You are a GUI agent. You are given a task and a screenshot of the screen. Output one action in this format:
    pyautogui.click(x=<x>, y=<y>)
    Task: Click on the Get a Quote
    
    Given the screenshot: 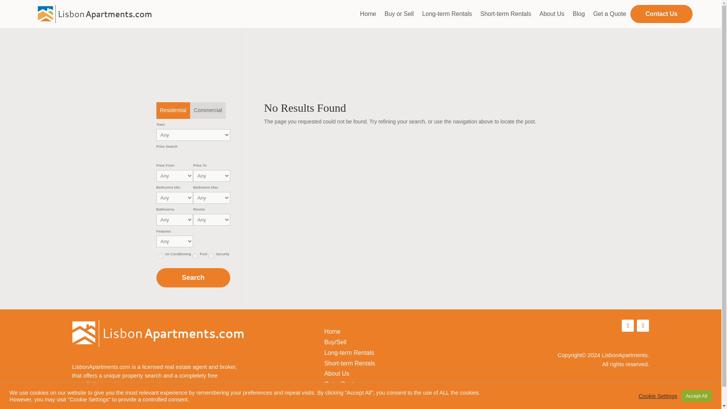 What is the action you would take?
    pyautogui.click(x=610, y=14)
    